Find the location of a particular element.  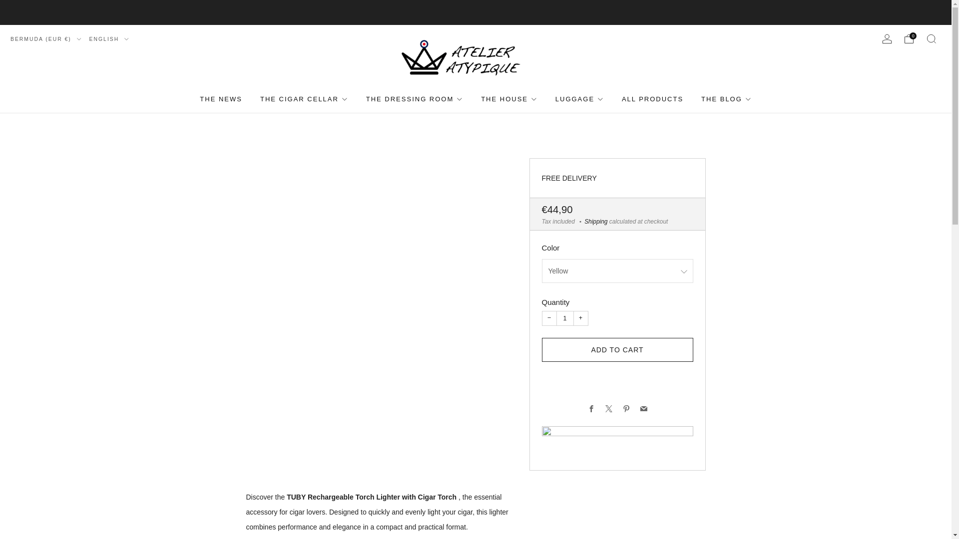

THE DRESSING ROOM is located at coordinates (415, 99).